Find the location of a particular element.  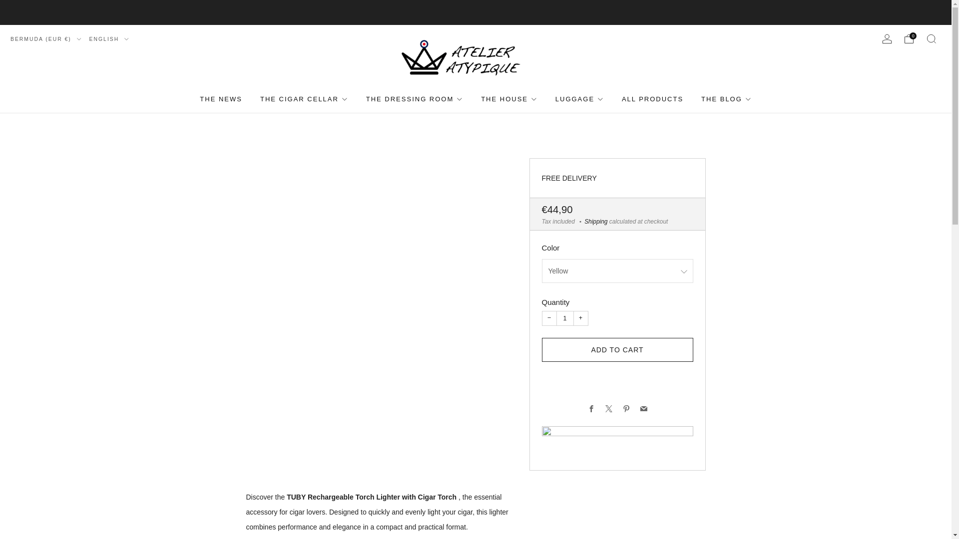

THE DRESSING ROOM is located at coordinates (415, 99).